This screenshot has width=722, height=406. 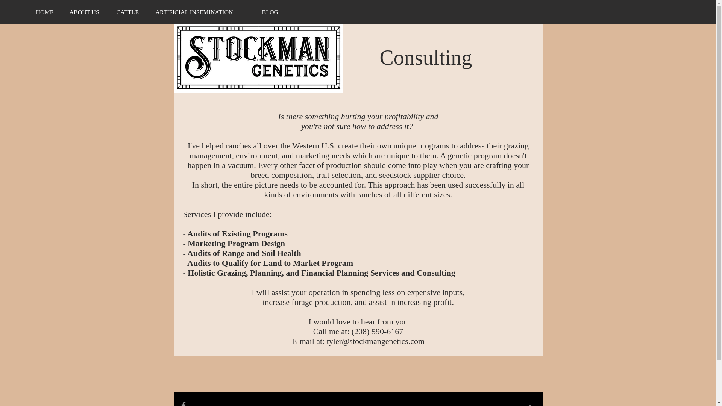 What do you see at coordinates (87, 12) in the screenshot?
I see `ABOUT US` at bounding box center [87, 12].